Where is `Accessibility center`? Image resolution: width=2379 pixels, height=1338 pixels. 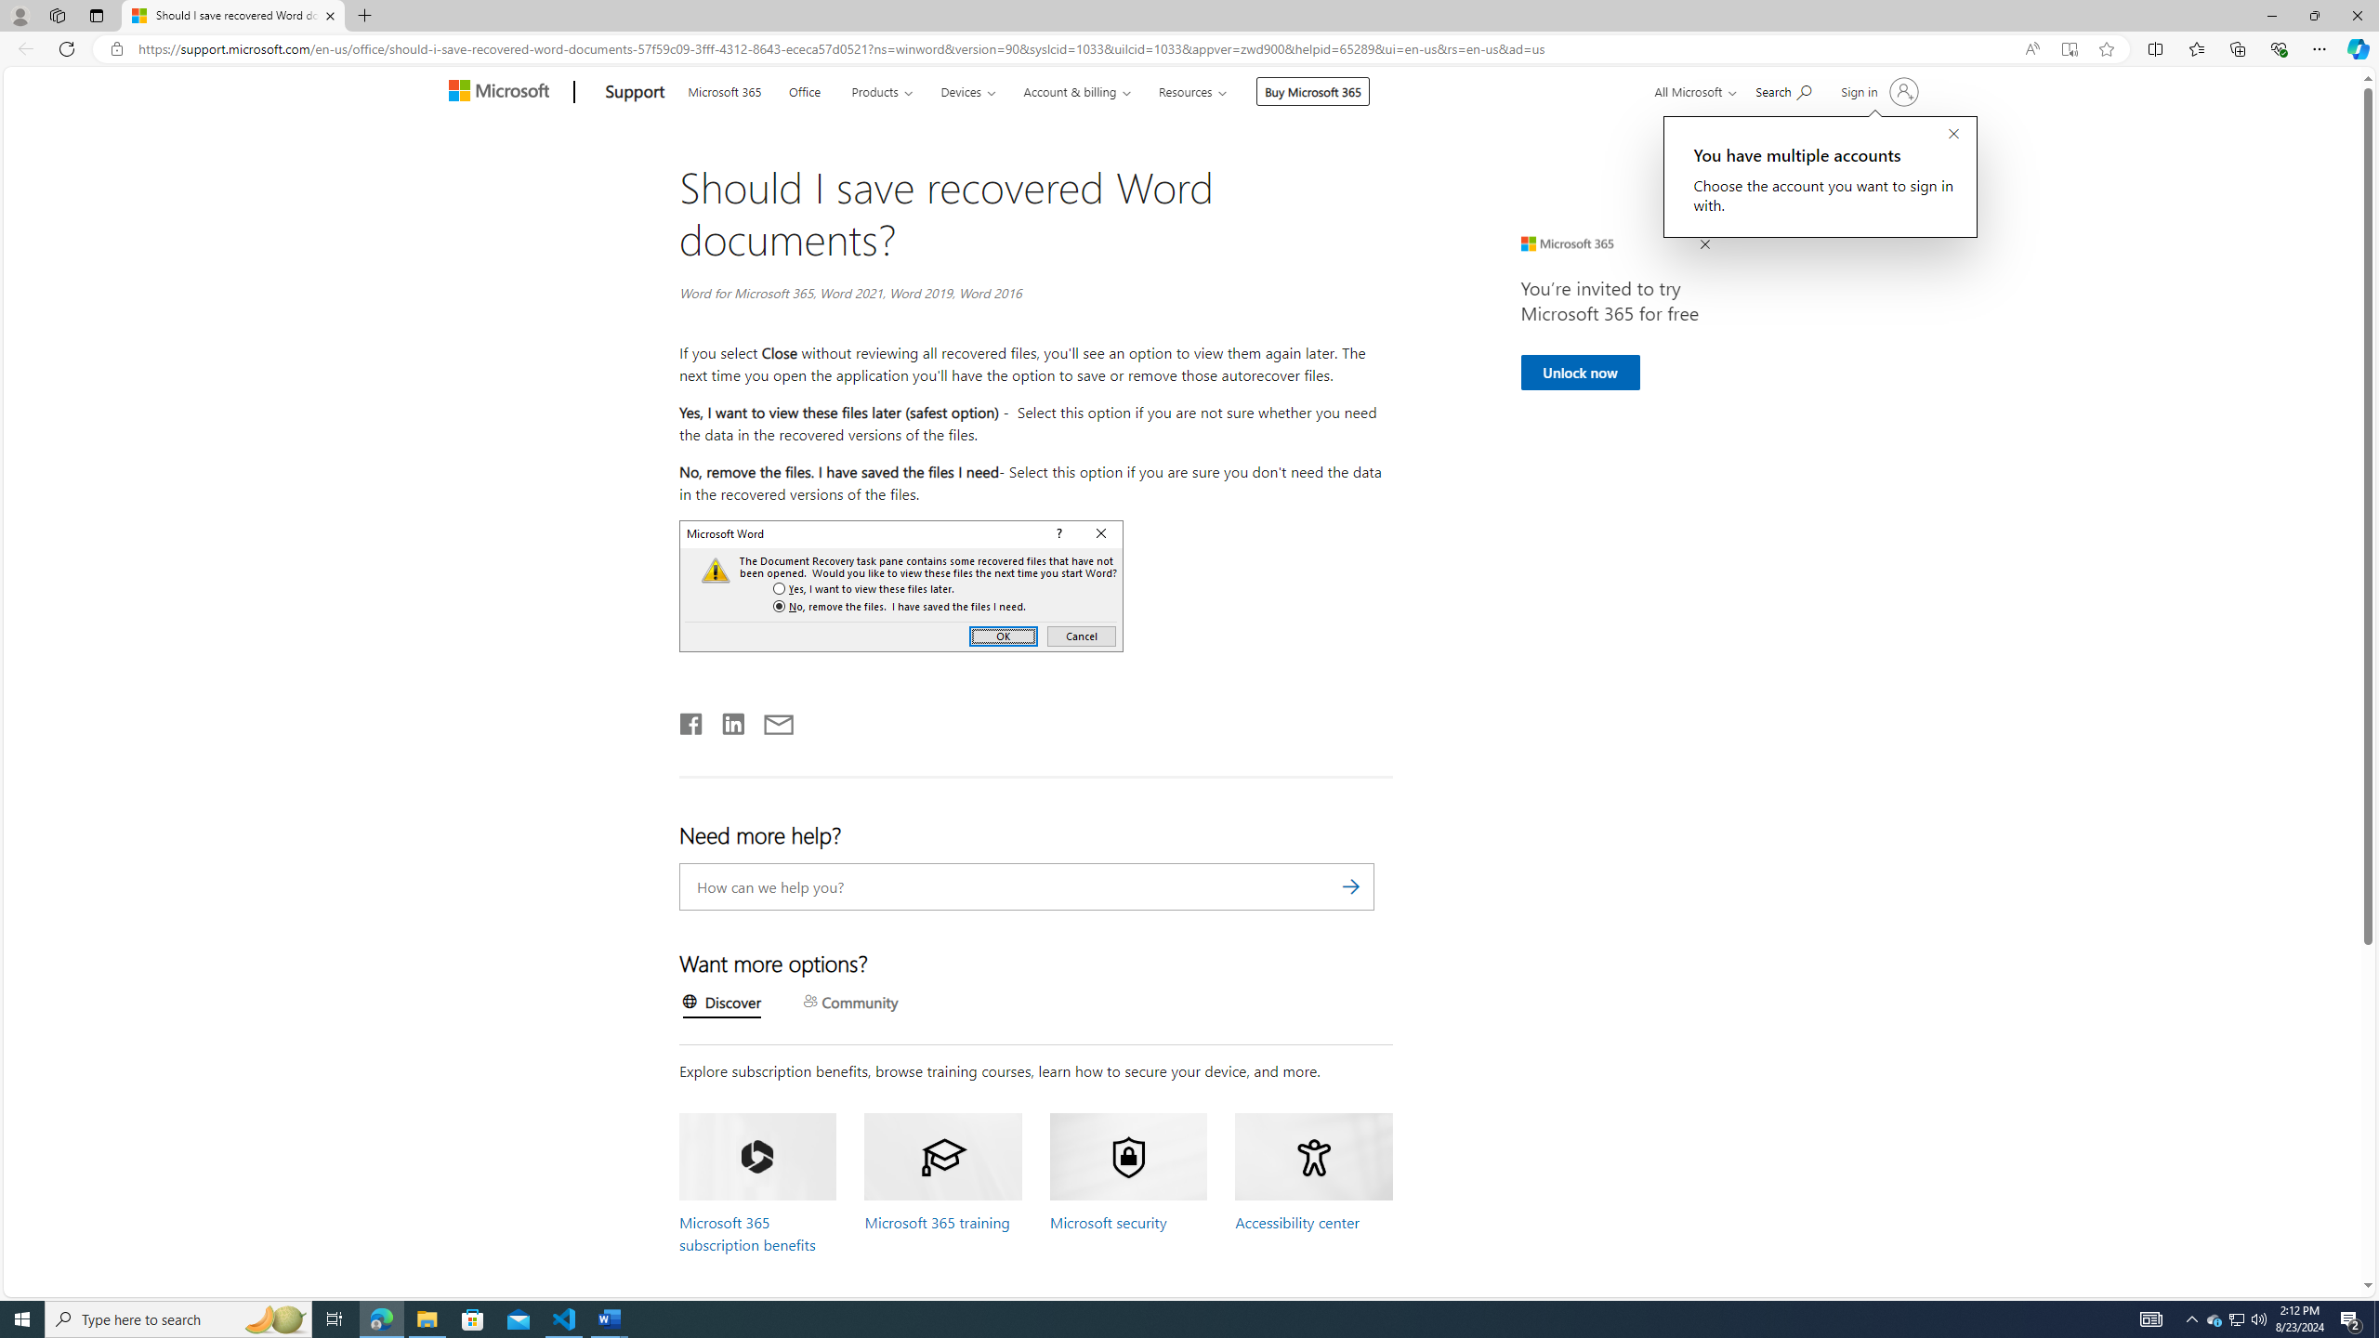 Accessibility center is located at coordinates (1295, 1223).